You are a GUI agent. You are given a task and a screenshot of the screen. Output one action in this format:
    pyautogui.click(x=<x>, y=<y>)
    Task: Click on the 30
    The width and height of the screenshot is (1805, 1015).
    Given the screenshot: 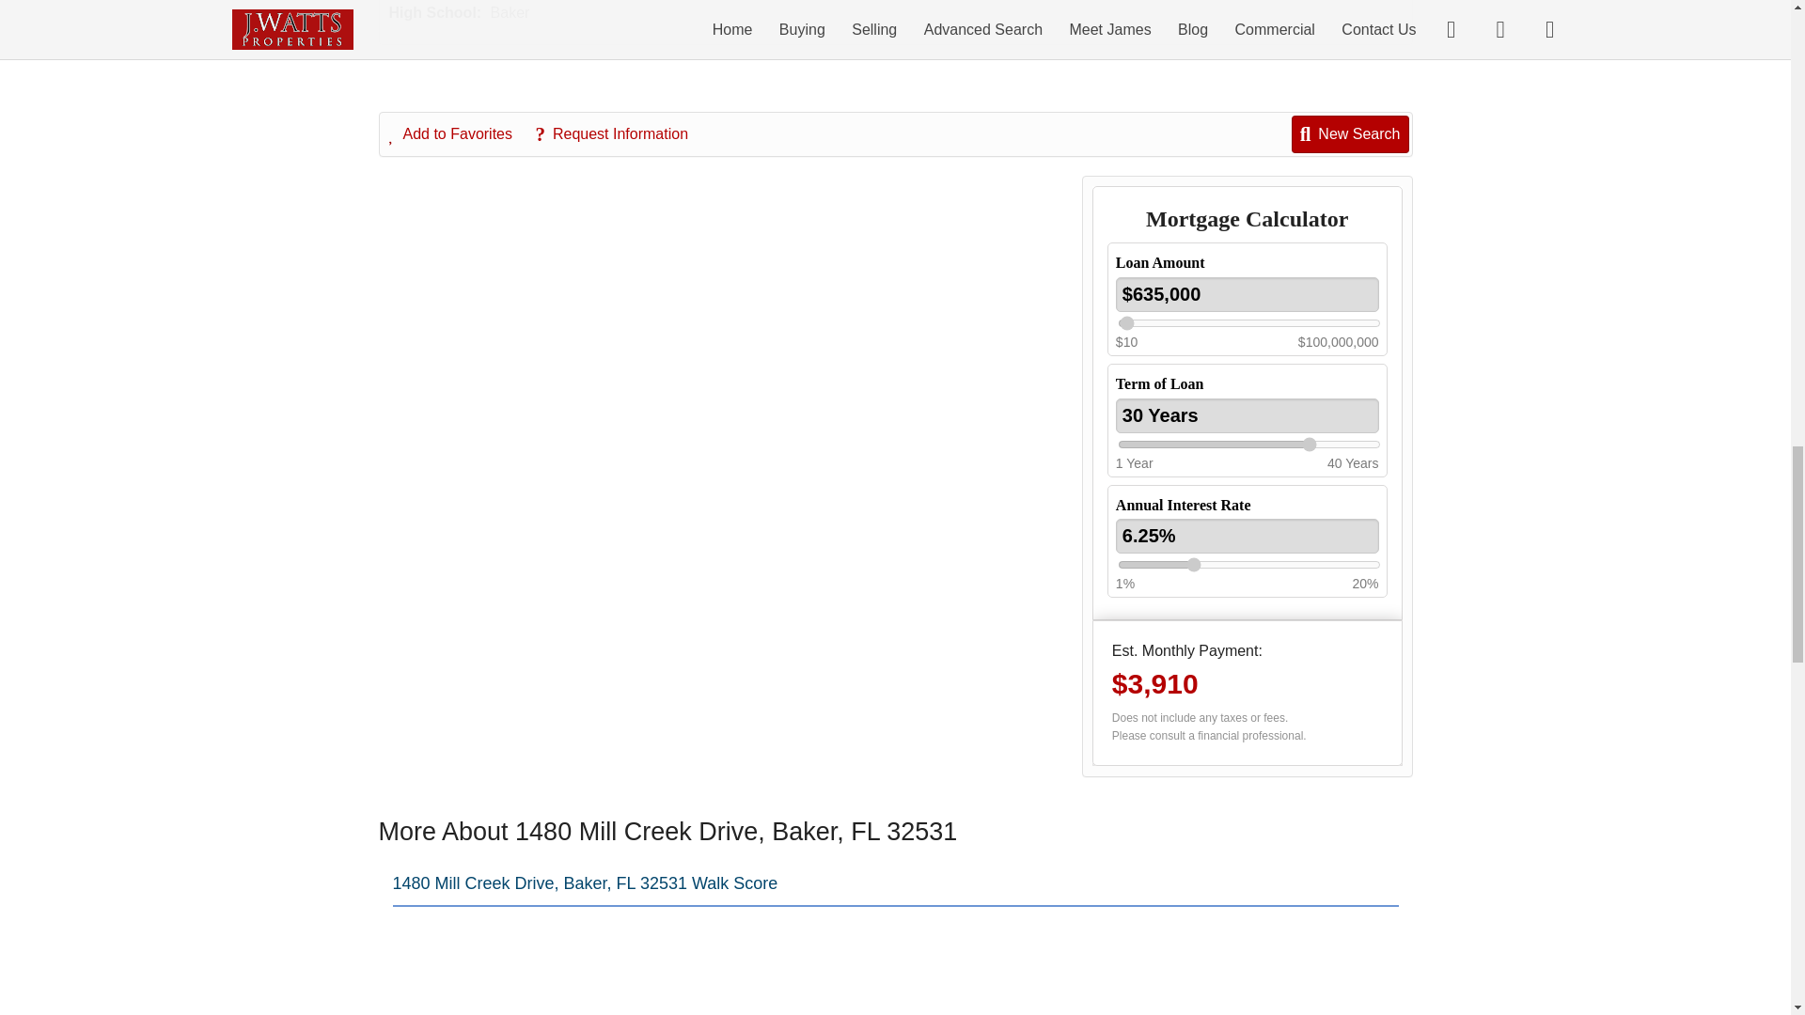 What is the action you would take?
    pyautogui.click(x=1248, y=444)
    